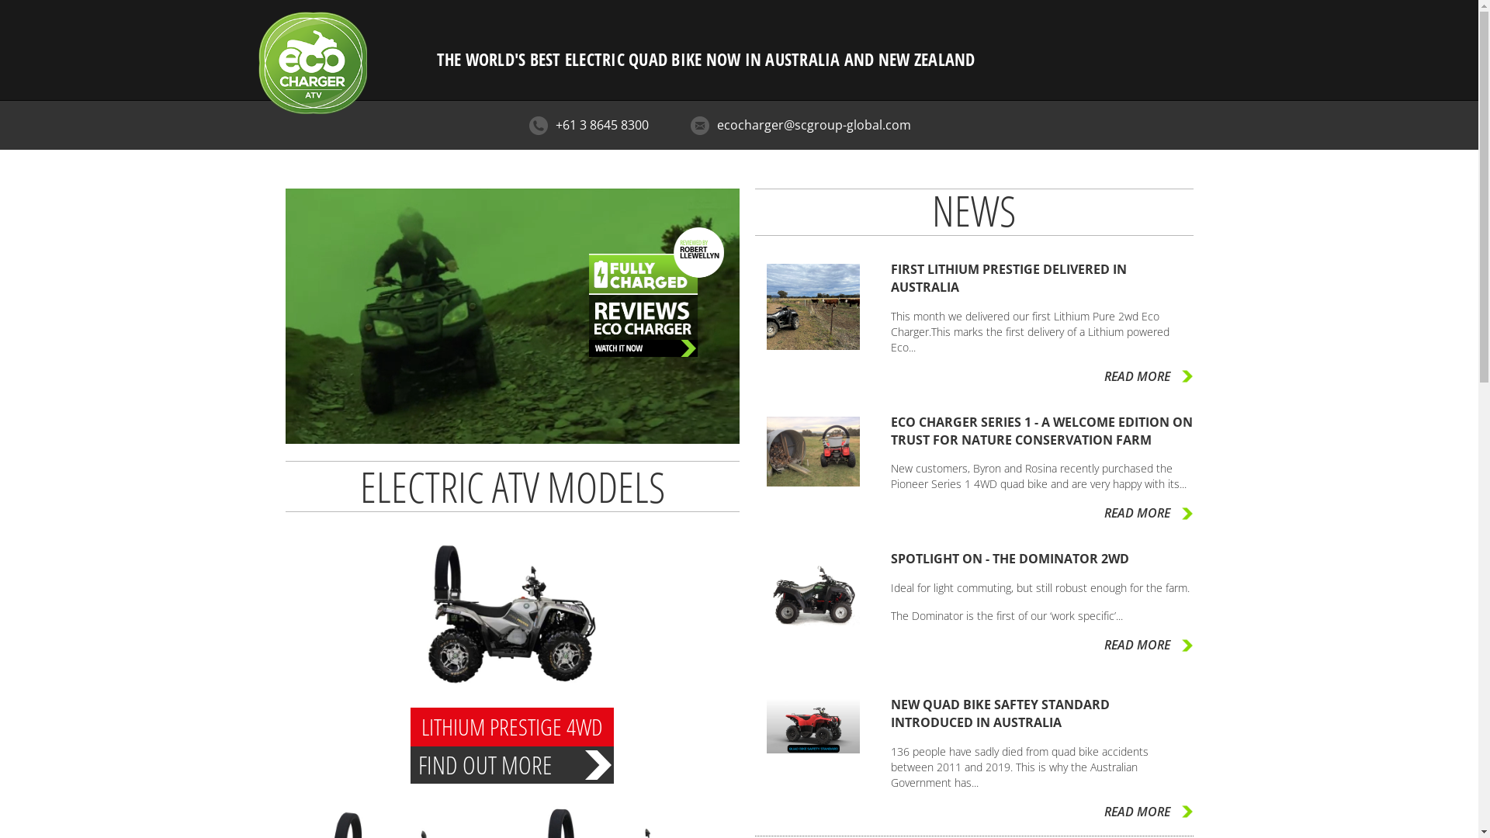 Image resolution: width=1490 pixels, height=838 pixels. What do you see at coordinates (1149, 514) in the screenshot?
I see `READ MORE` at bounding box center [1149, 514].